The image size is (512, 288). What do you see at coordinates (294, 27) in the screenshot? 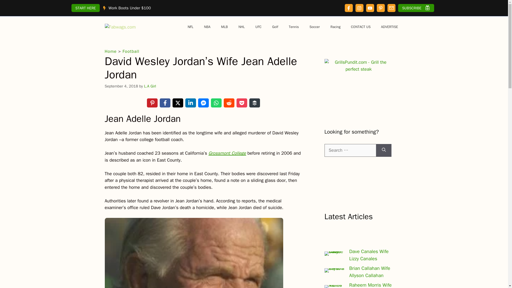
I see `Tennis` at bounding box center [294, 27].